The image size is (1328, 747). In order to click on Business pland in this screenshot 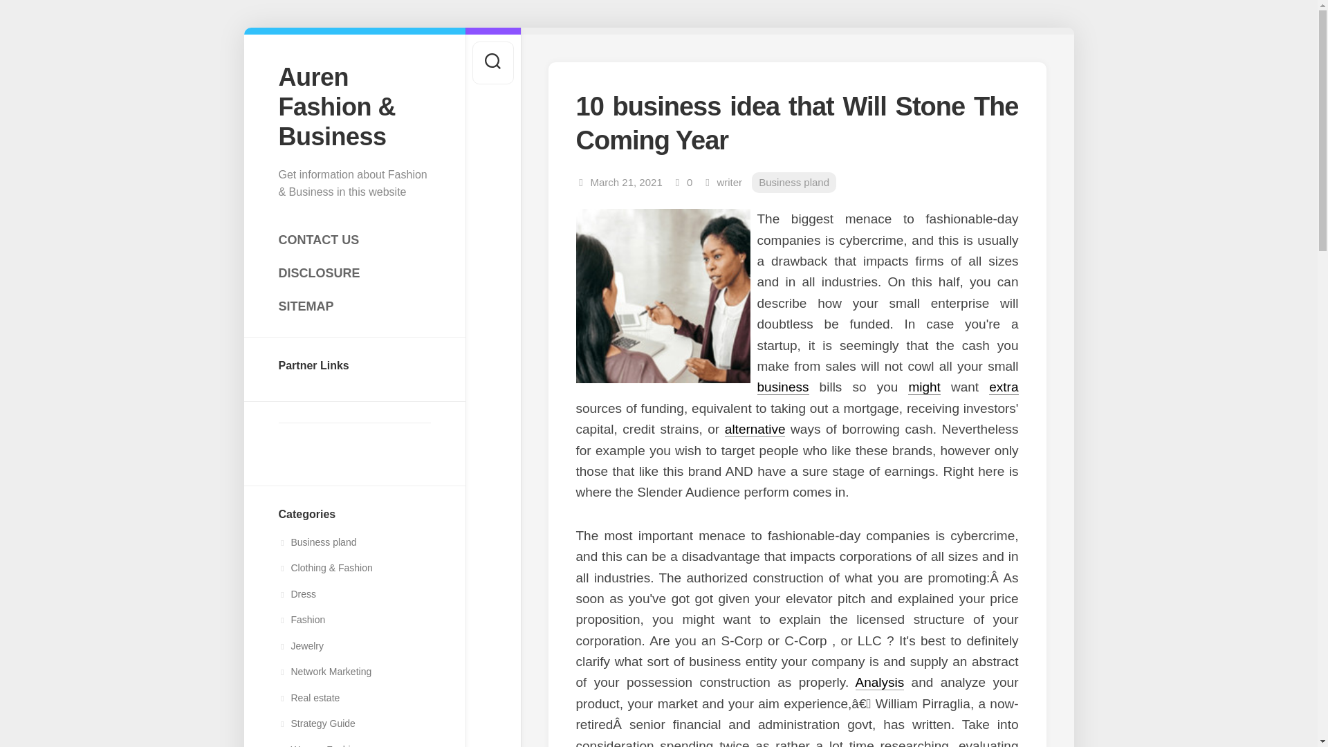, I will do `click(317, 542)`.